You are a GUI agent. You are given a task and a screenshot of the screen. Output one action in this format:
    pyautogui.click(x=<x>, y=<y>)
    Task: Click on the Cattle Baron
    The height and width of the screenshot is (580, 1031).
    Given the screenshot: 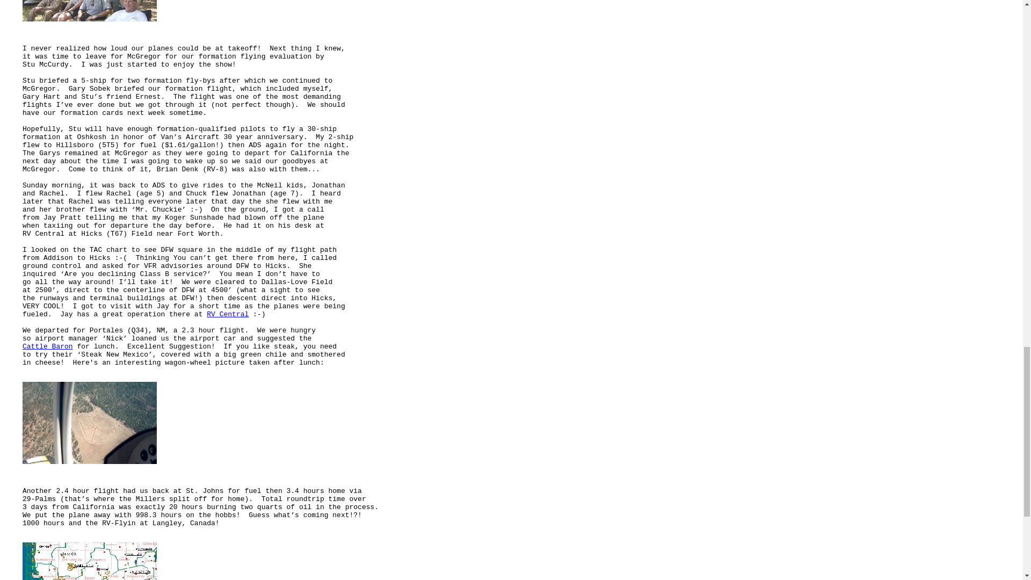 What is the action you would take?
    pyautogui.click(x=48, y=347)
    